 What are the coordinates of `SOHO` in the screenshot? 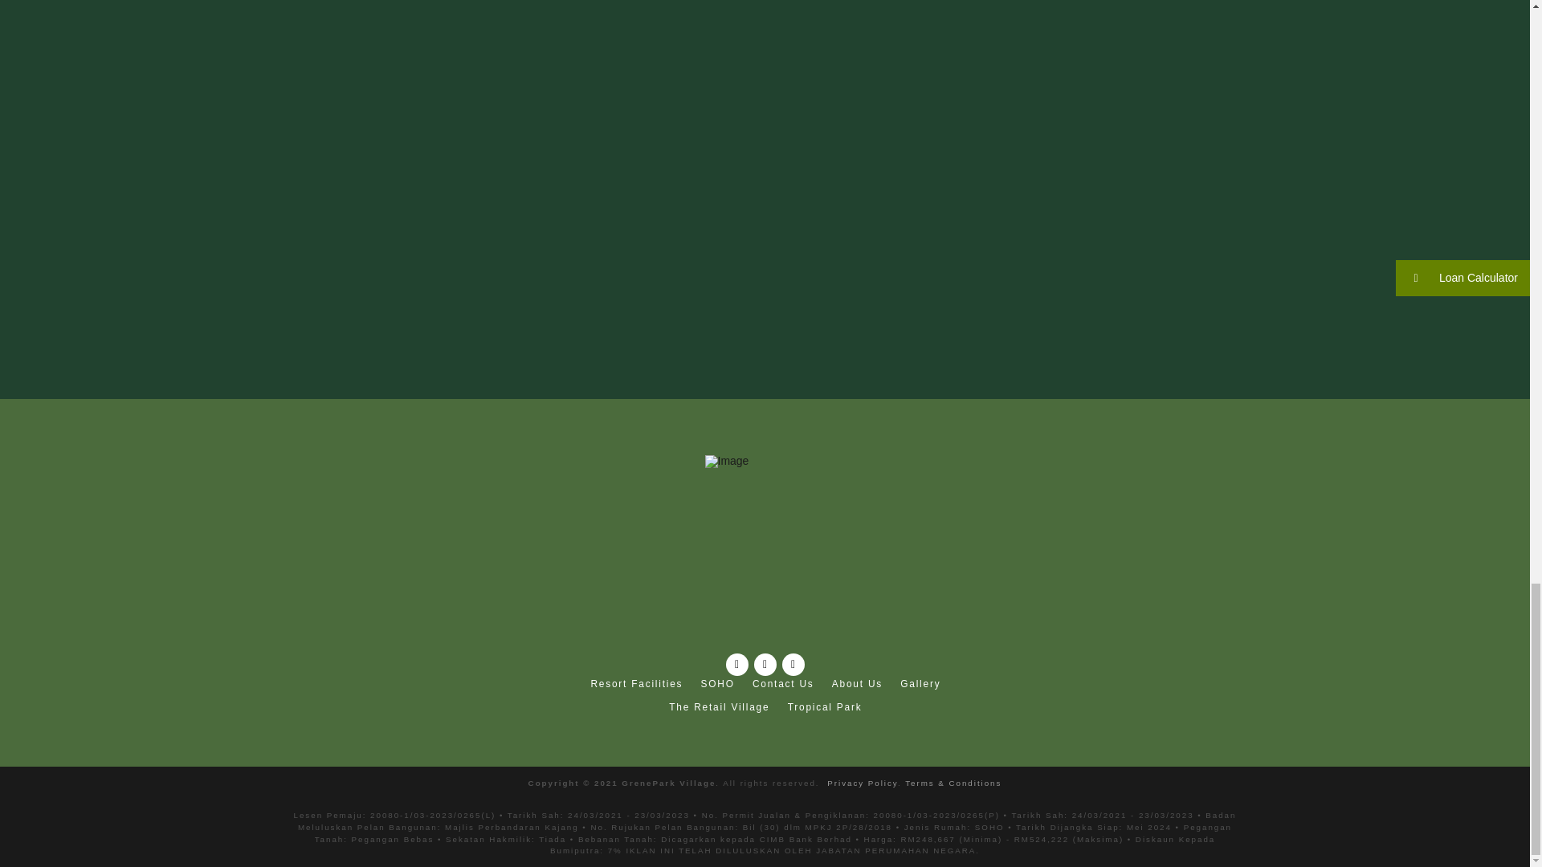 It's located at (716, 686).